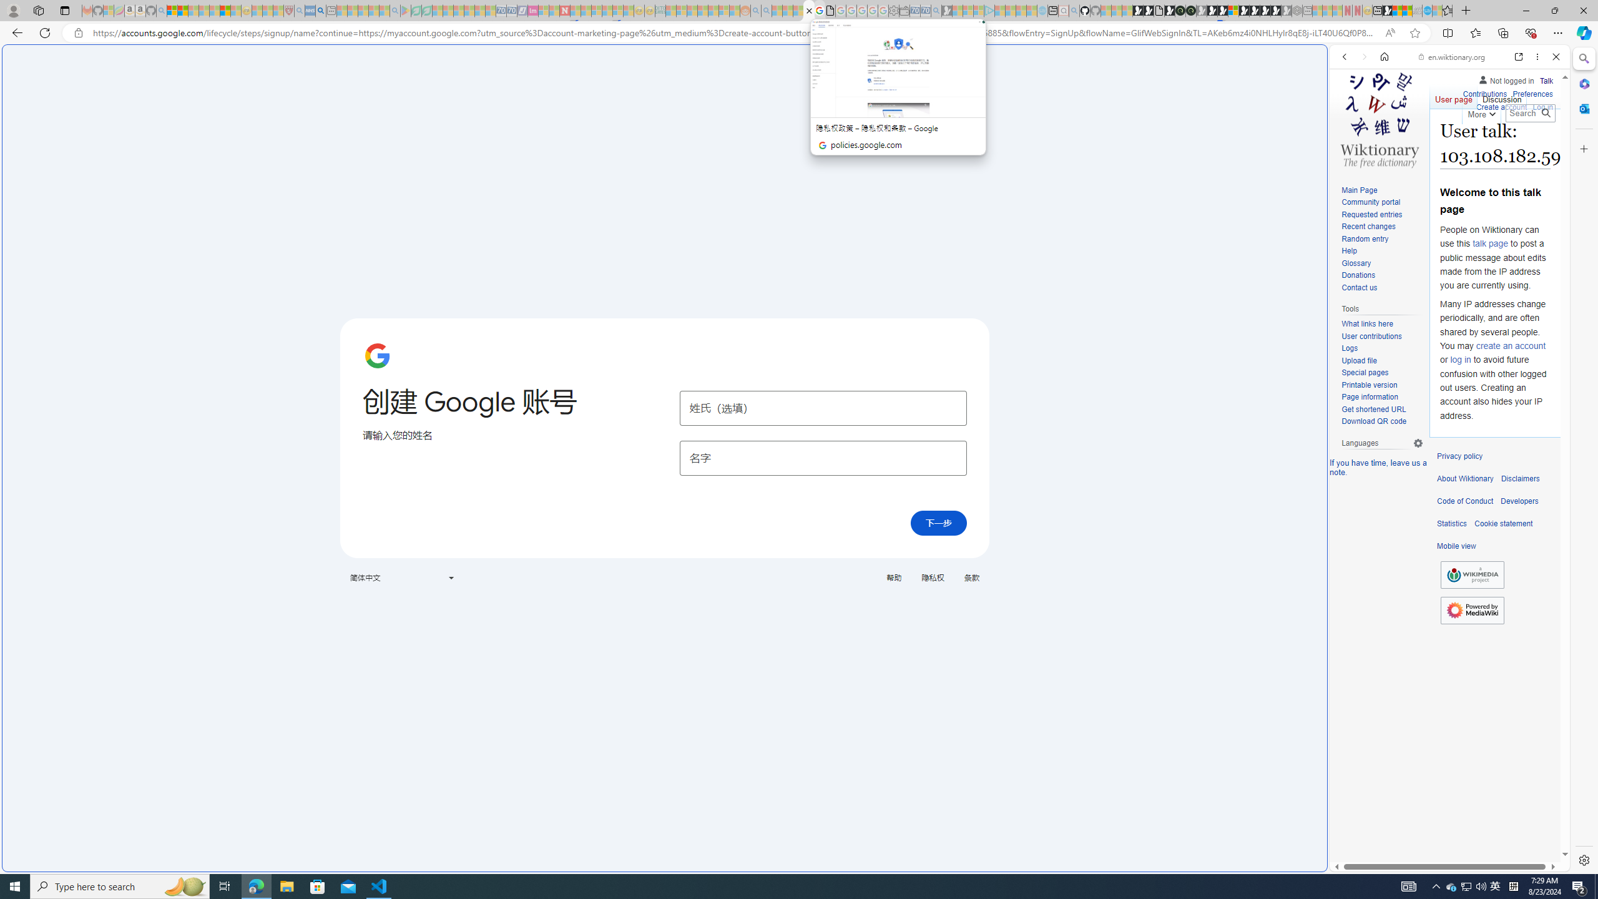 The height and width of the screenshot is (899, 1598). I want to click on create an account, so click(1511, 345).